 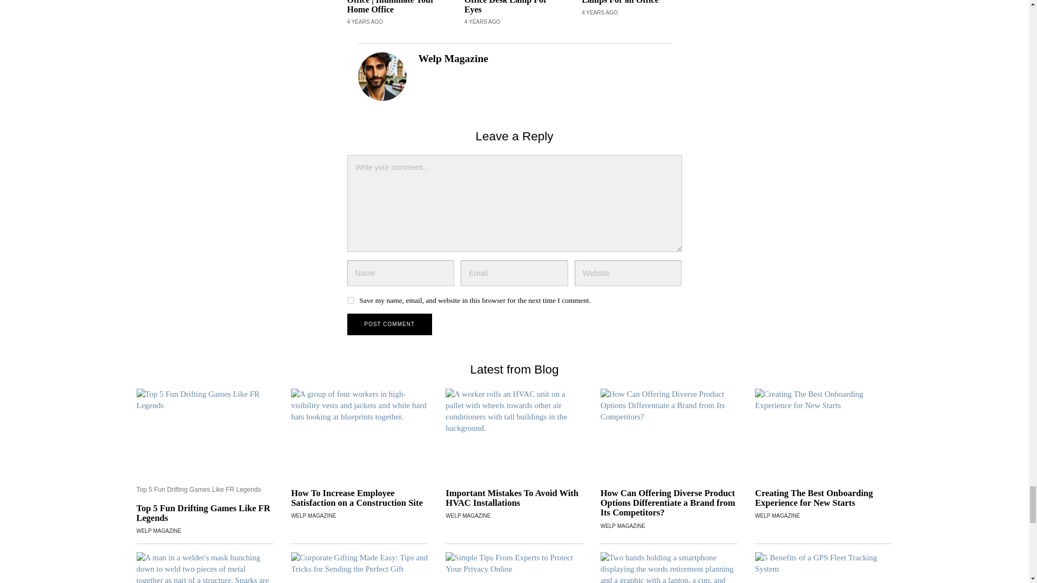 I want to click on 10 Nov, 2020 16:00:43, so click(x=364, y=22).